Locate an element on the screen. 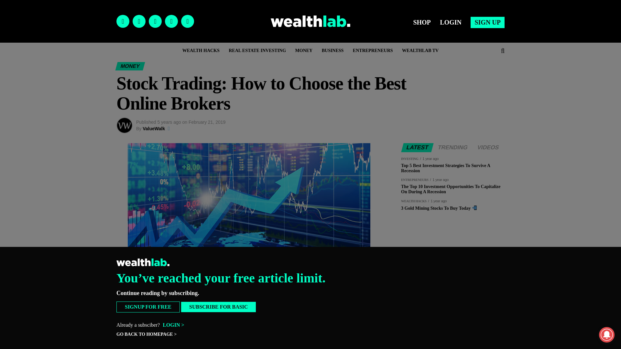 The image size is (621, 349). SIGN UP is located at coordinates (487, 22).